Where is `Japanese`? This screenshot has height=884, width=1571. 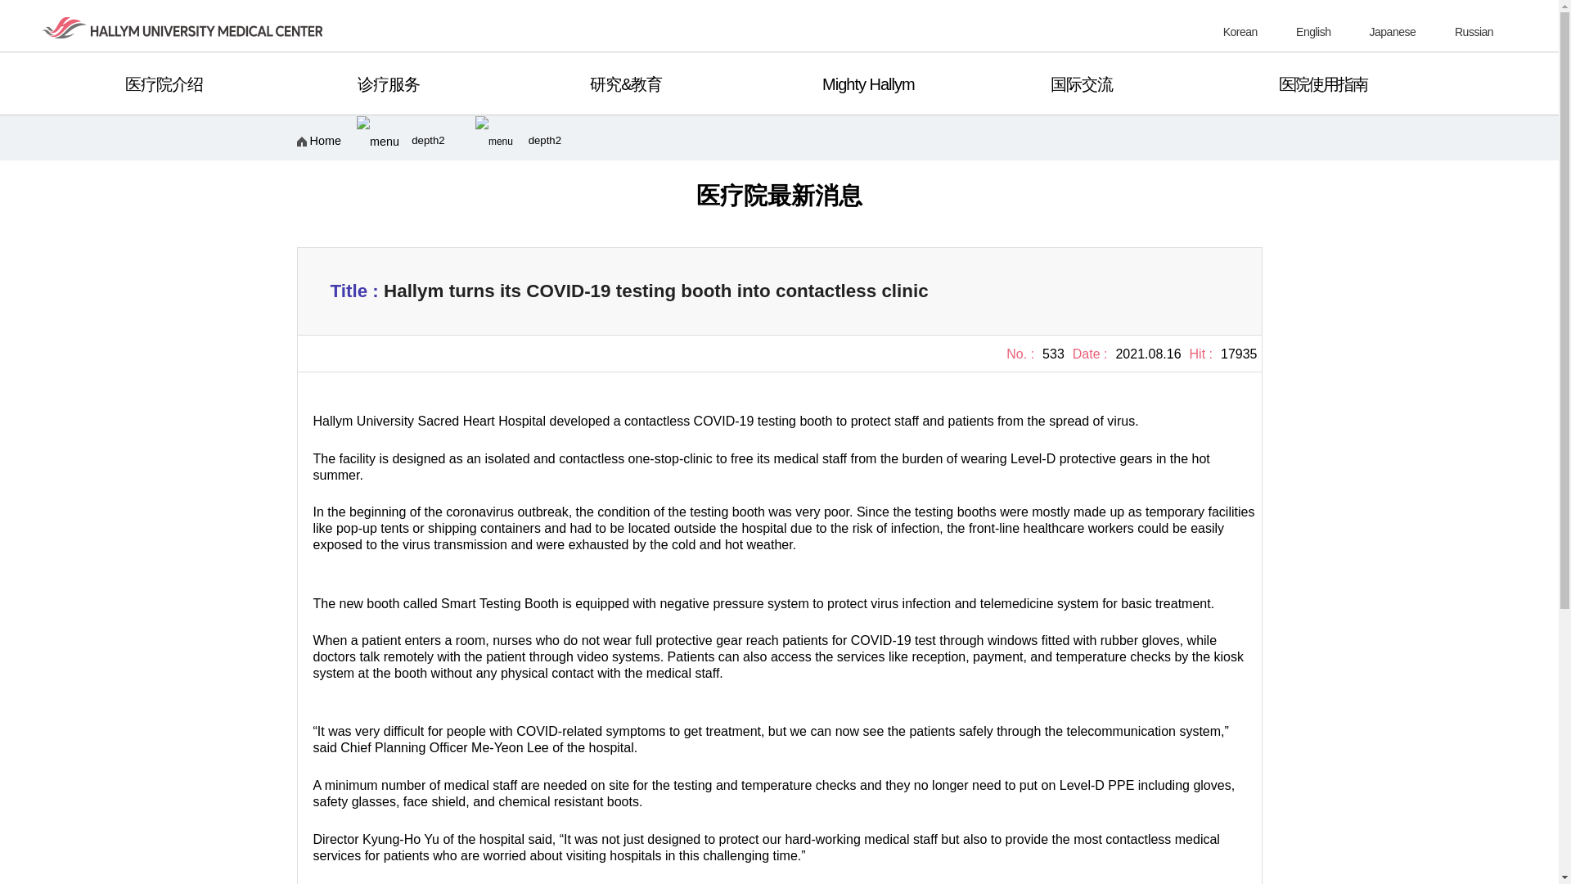 Japanese is located at coordinates (1393, 32).